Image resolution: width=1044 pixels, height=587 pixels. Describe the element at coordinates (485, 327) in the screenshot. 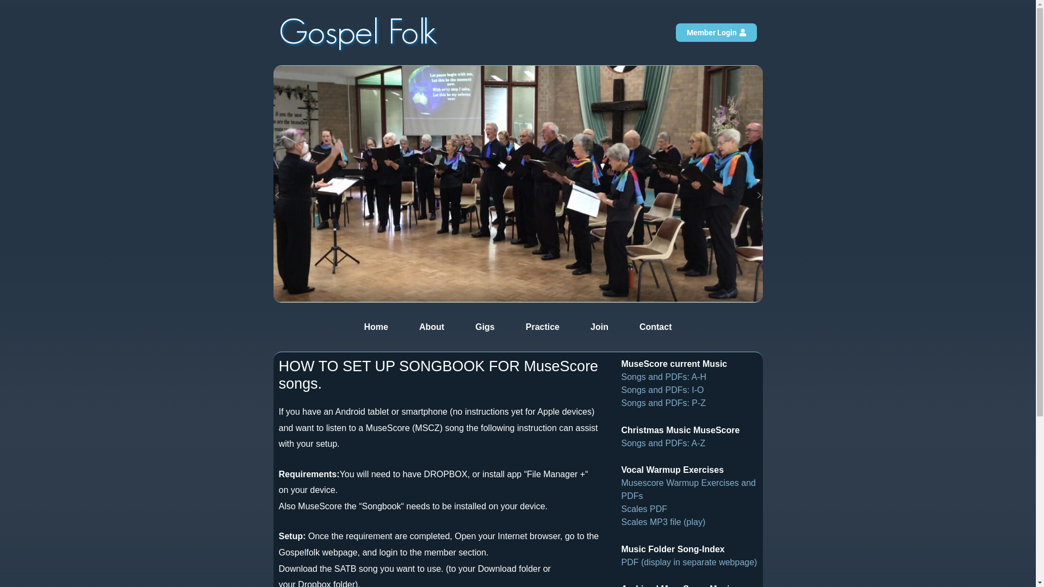

I see `Gigs` at that location.